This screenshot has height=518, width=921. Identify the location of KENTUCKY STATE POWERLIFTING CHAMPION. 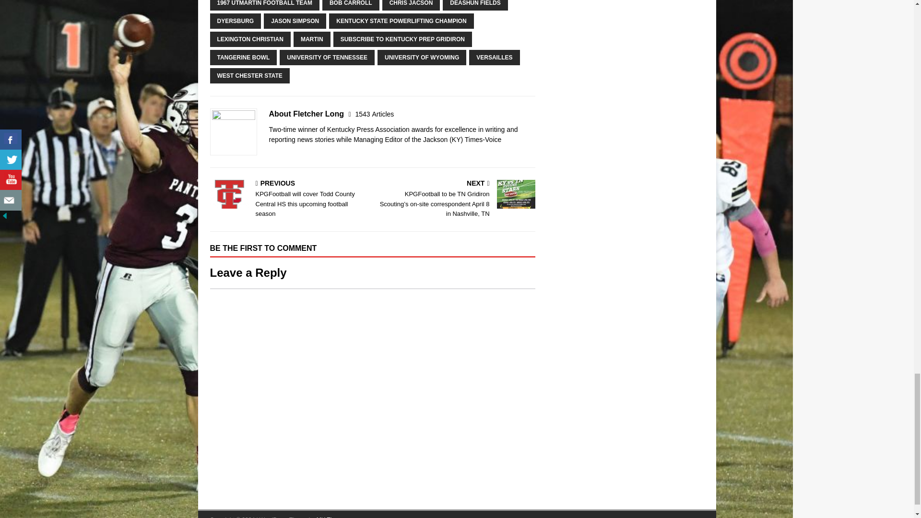
(401, 21).